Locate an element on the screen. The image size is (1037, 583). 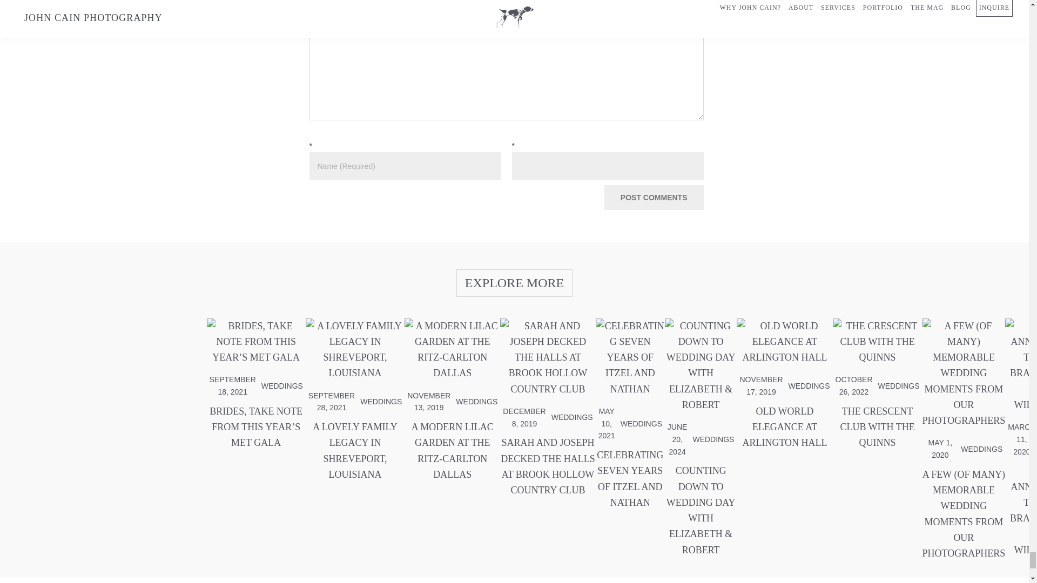
Old World Elegance at Arlington Hall is located at coordinates (784, 346).